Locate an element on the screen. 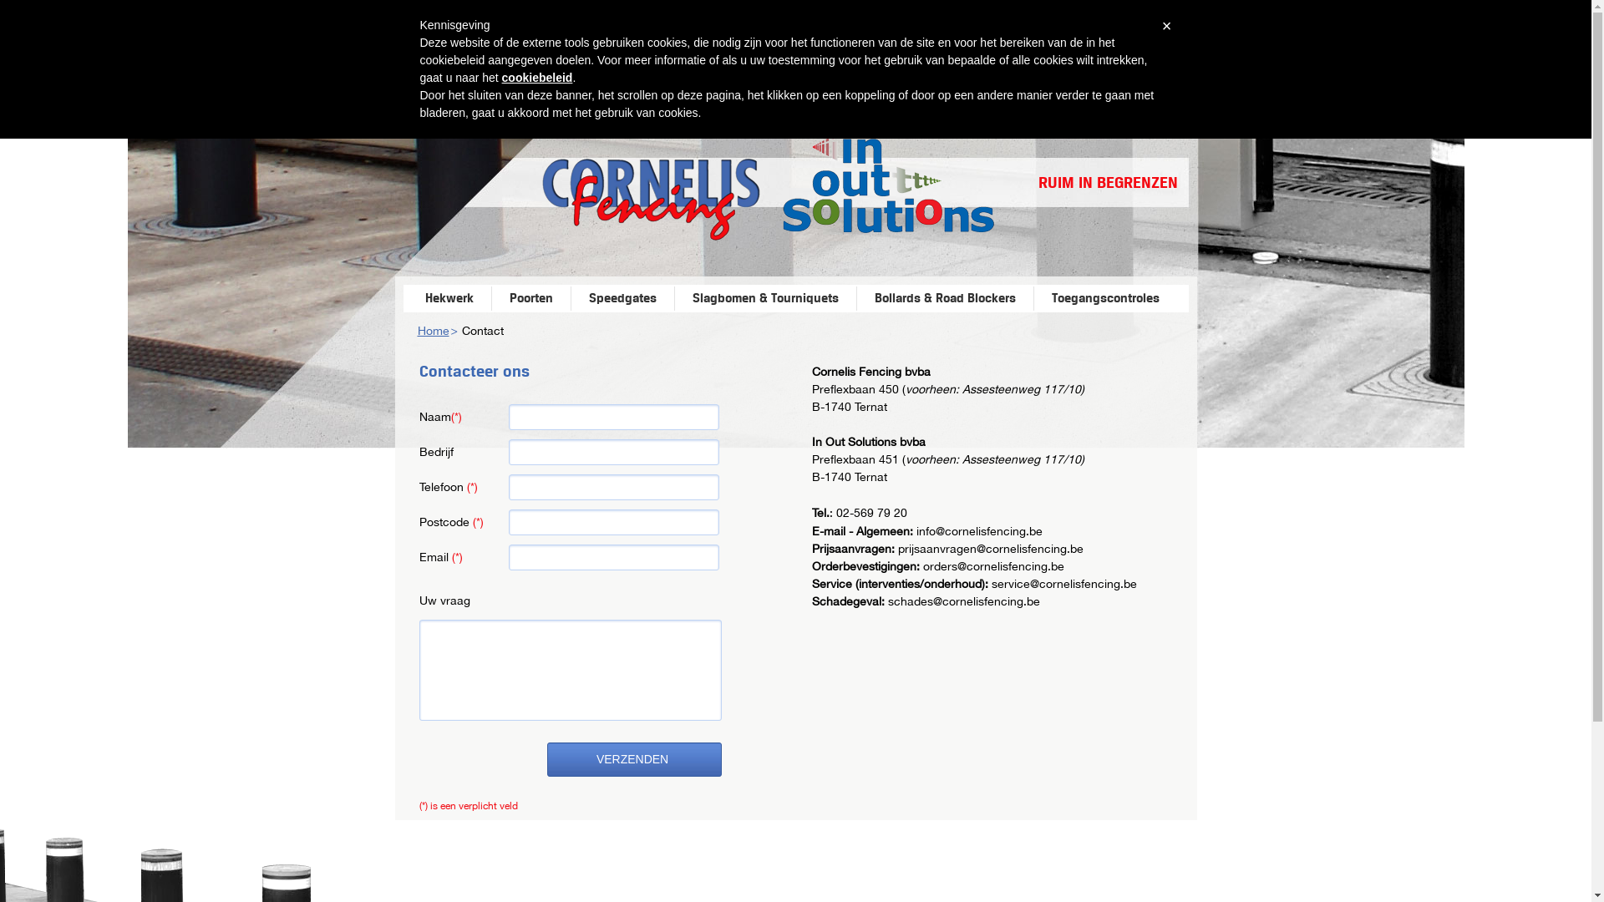 This screenshot has height=902, width=1604. orders@cornelisfencing.be is located at coordinates (992, 566).